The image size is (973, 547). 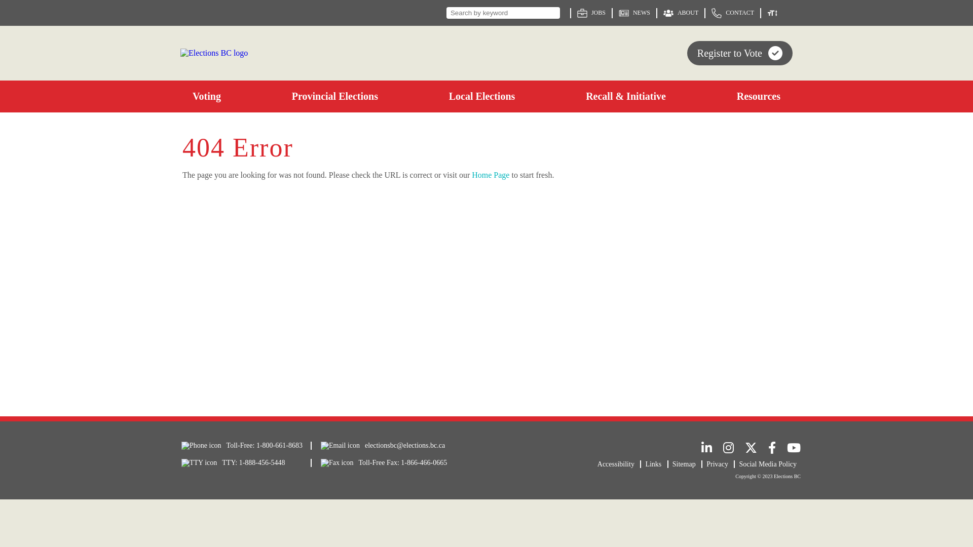 I want to click on Toll-Free: 1-800-661-8683, so click(x=237, y=446).